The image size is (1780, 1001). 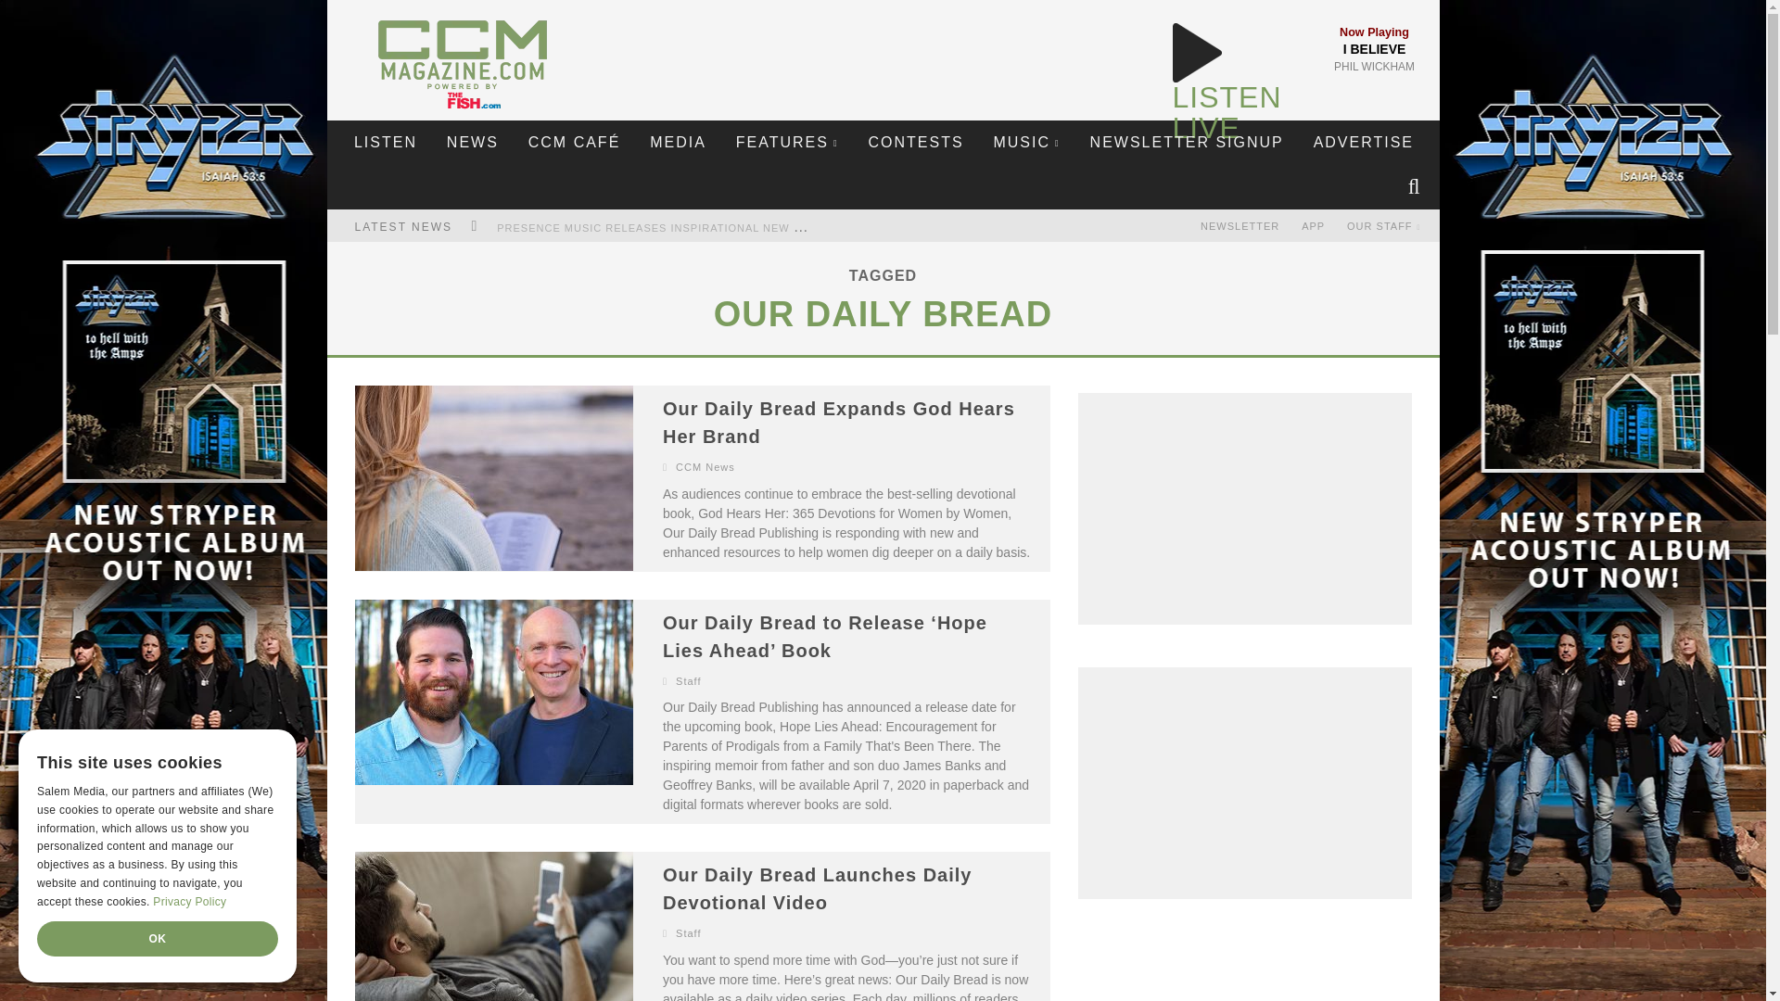 I want to click on 3rd party ad content, so click(x=883, y=50).